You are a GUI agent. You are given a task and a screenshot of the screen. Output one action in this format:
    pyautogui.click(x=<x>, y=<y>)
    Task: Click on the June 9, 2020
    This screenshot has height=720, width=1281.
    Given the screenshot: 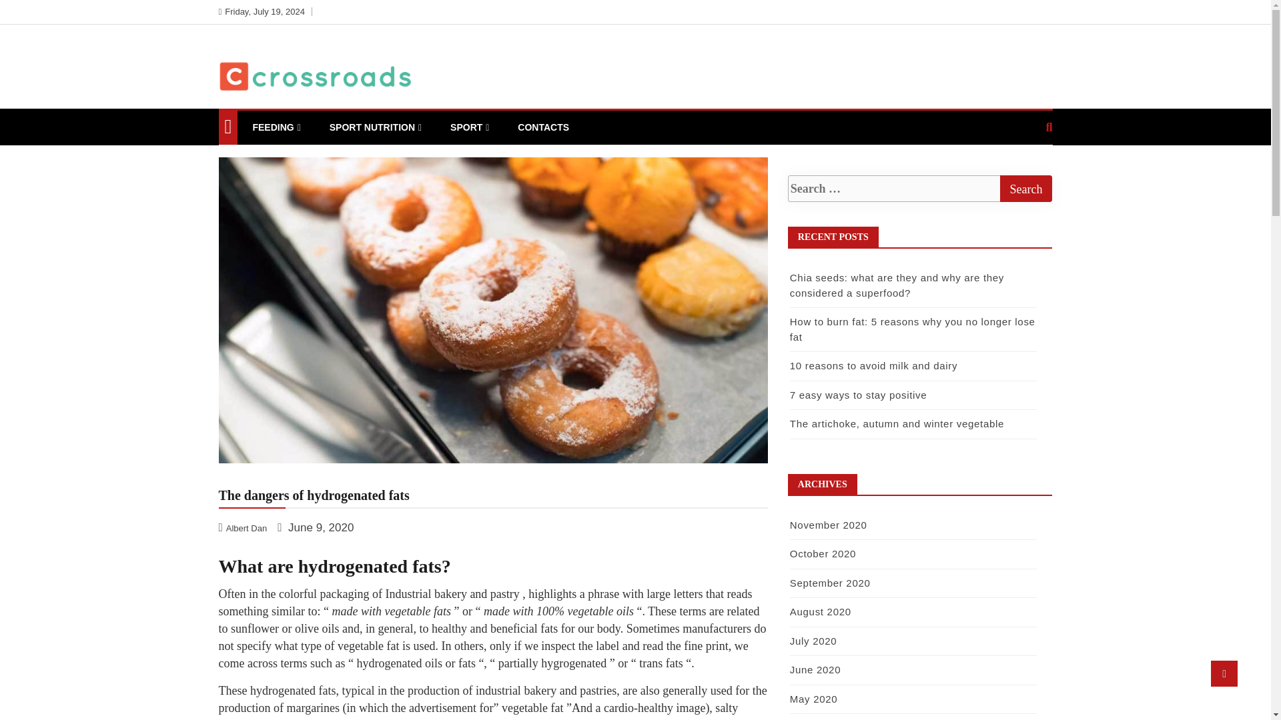 What is the action you would take?
    pyautogui.click(x=315, y=527)
    